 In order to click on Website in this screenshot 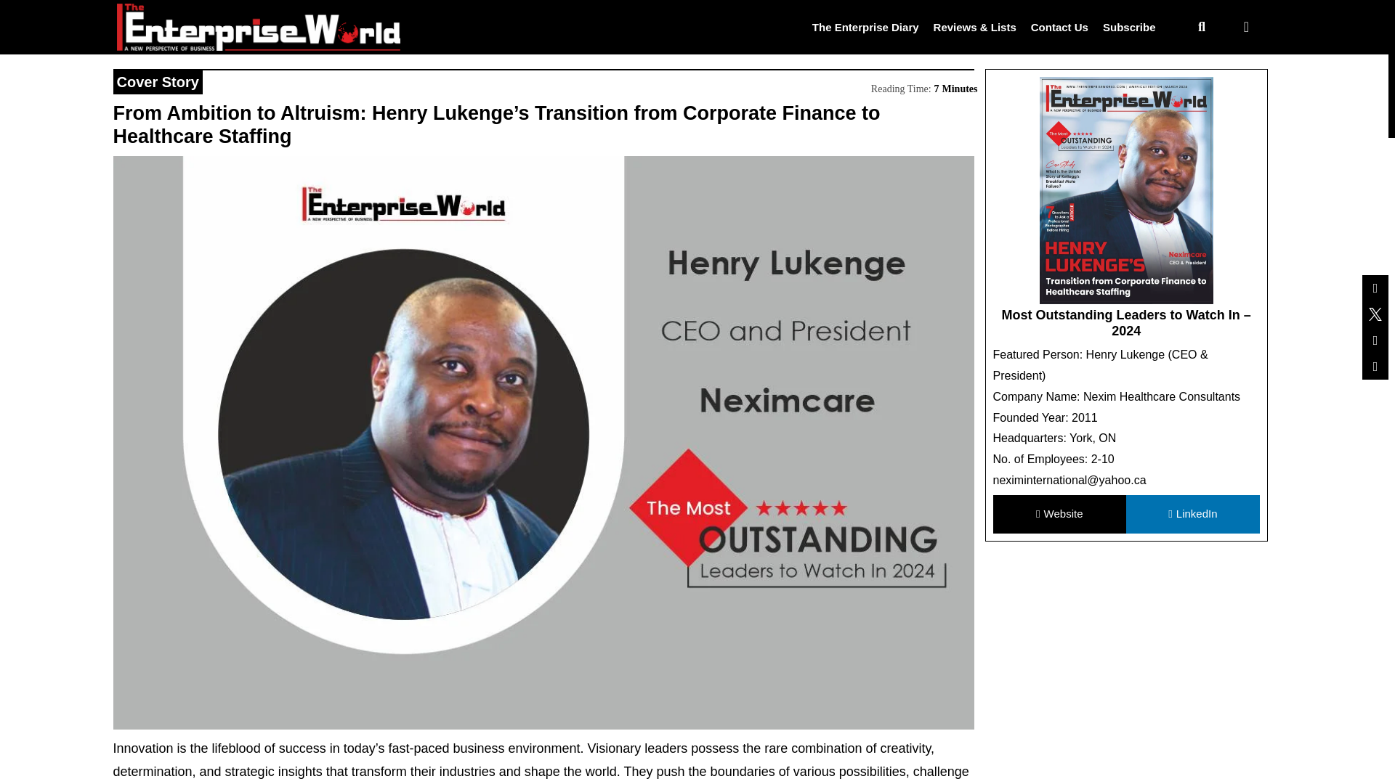, I will do `click(1059, 514)`.